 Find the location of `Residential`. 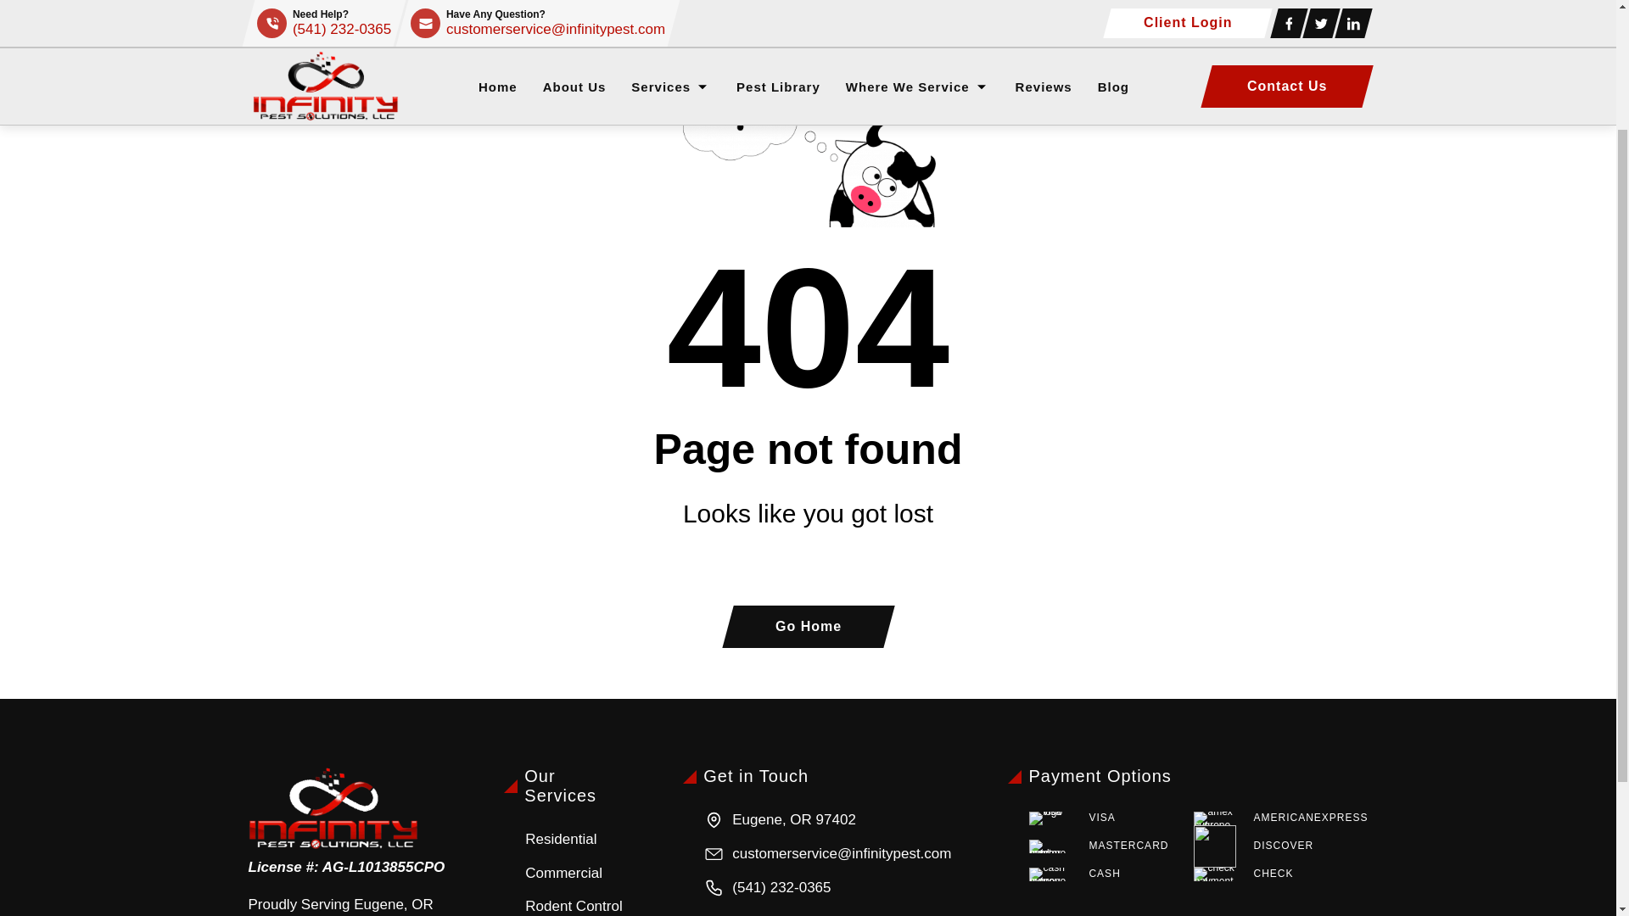

Residential is located at coordinates (574, 840).